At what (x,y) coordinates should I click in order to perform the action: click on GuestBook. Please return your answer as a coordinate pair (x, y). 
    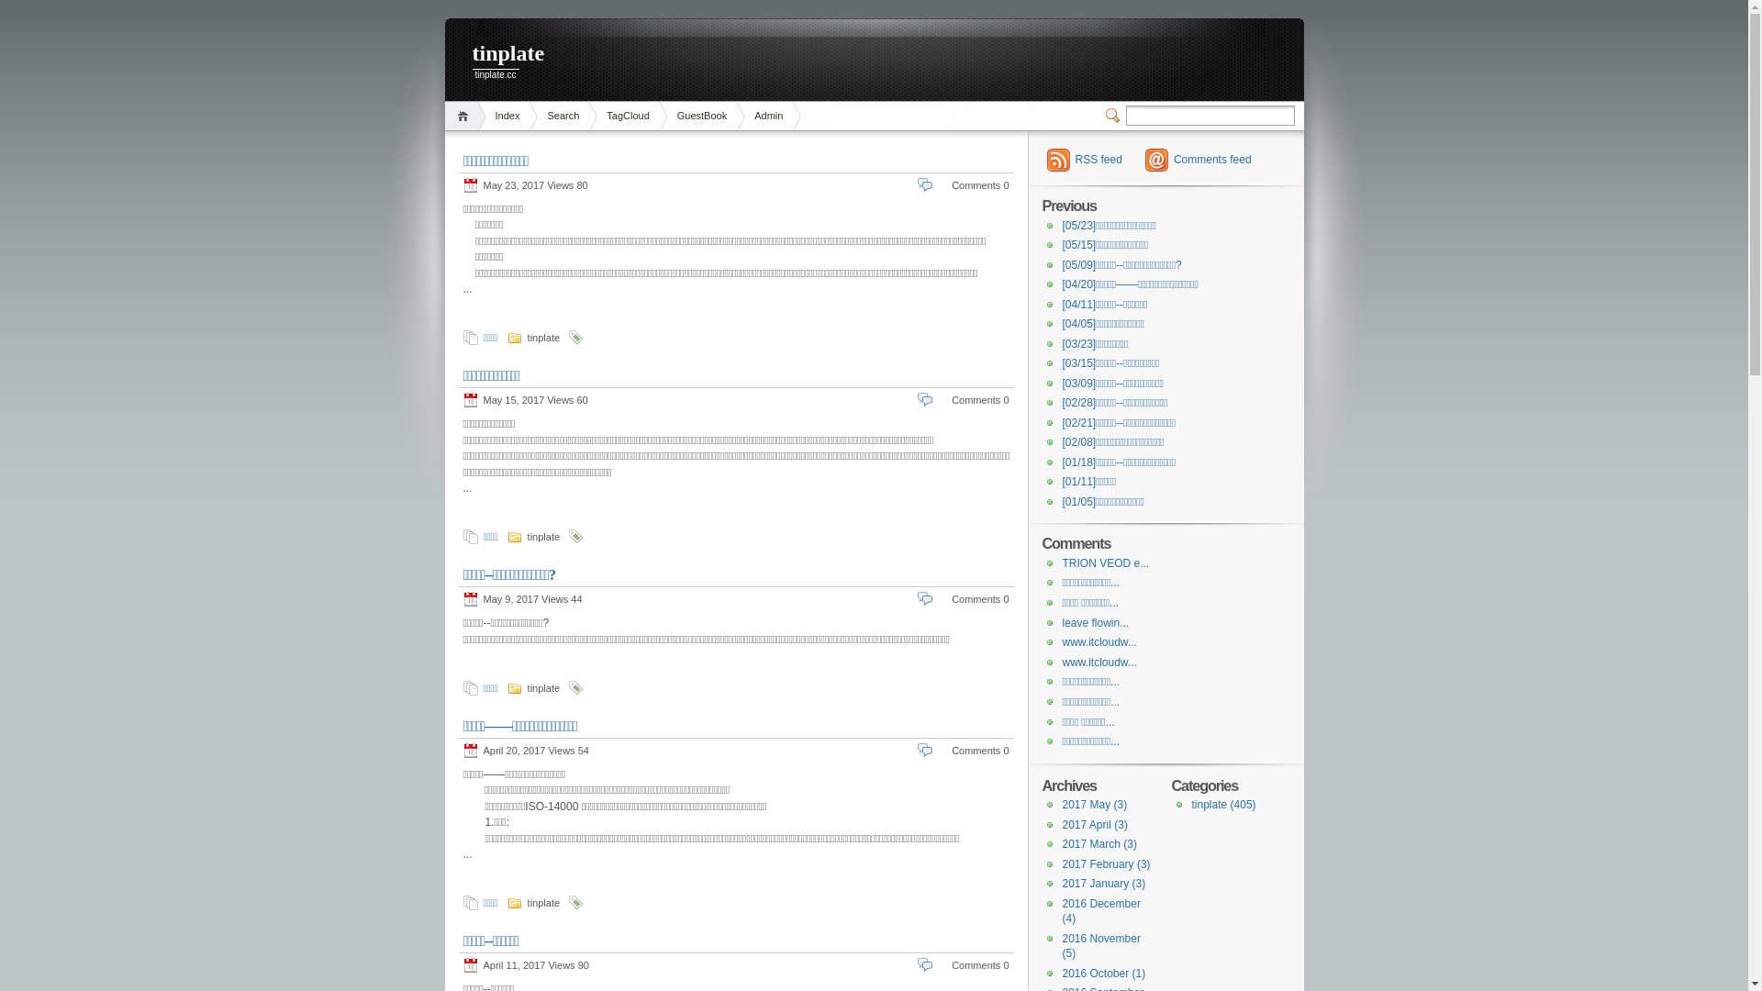
    Looking at the image, I should click on (702, 116).